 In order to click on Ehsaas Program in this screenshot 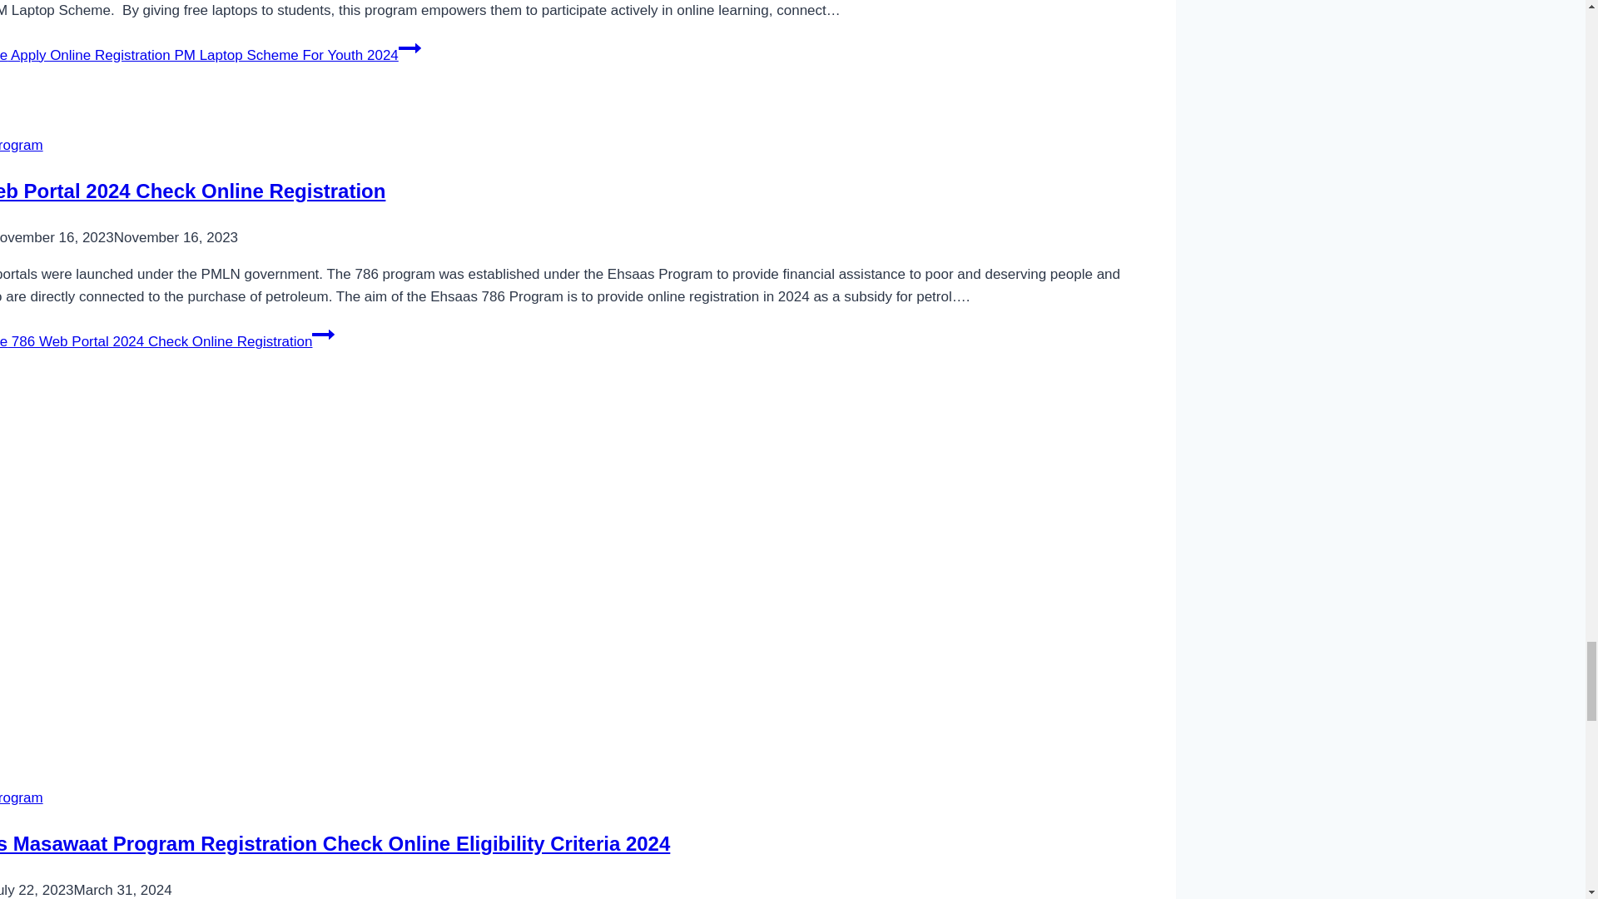, I will do `click(22, 797)`.